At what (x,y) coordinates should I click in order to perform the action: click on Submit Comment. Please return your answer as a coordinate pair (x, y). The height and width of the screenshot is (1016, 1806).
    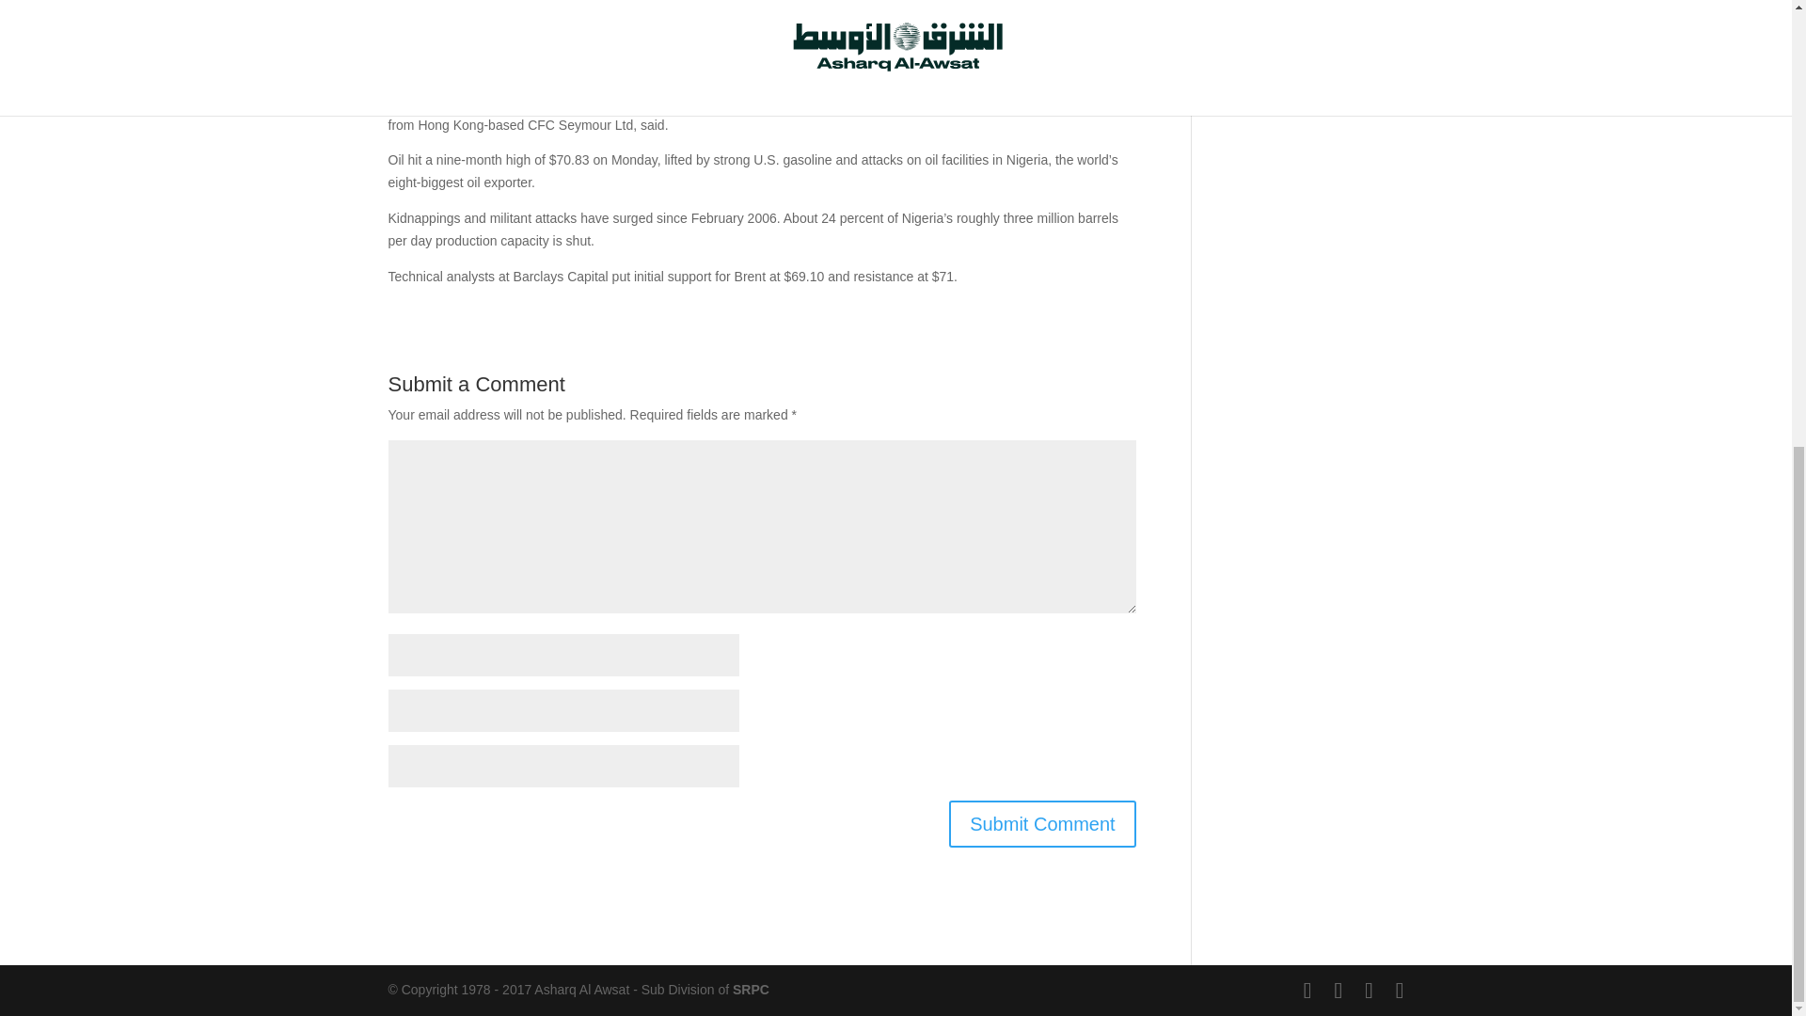
    Looking at the image, I should click on (1042, 824).